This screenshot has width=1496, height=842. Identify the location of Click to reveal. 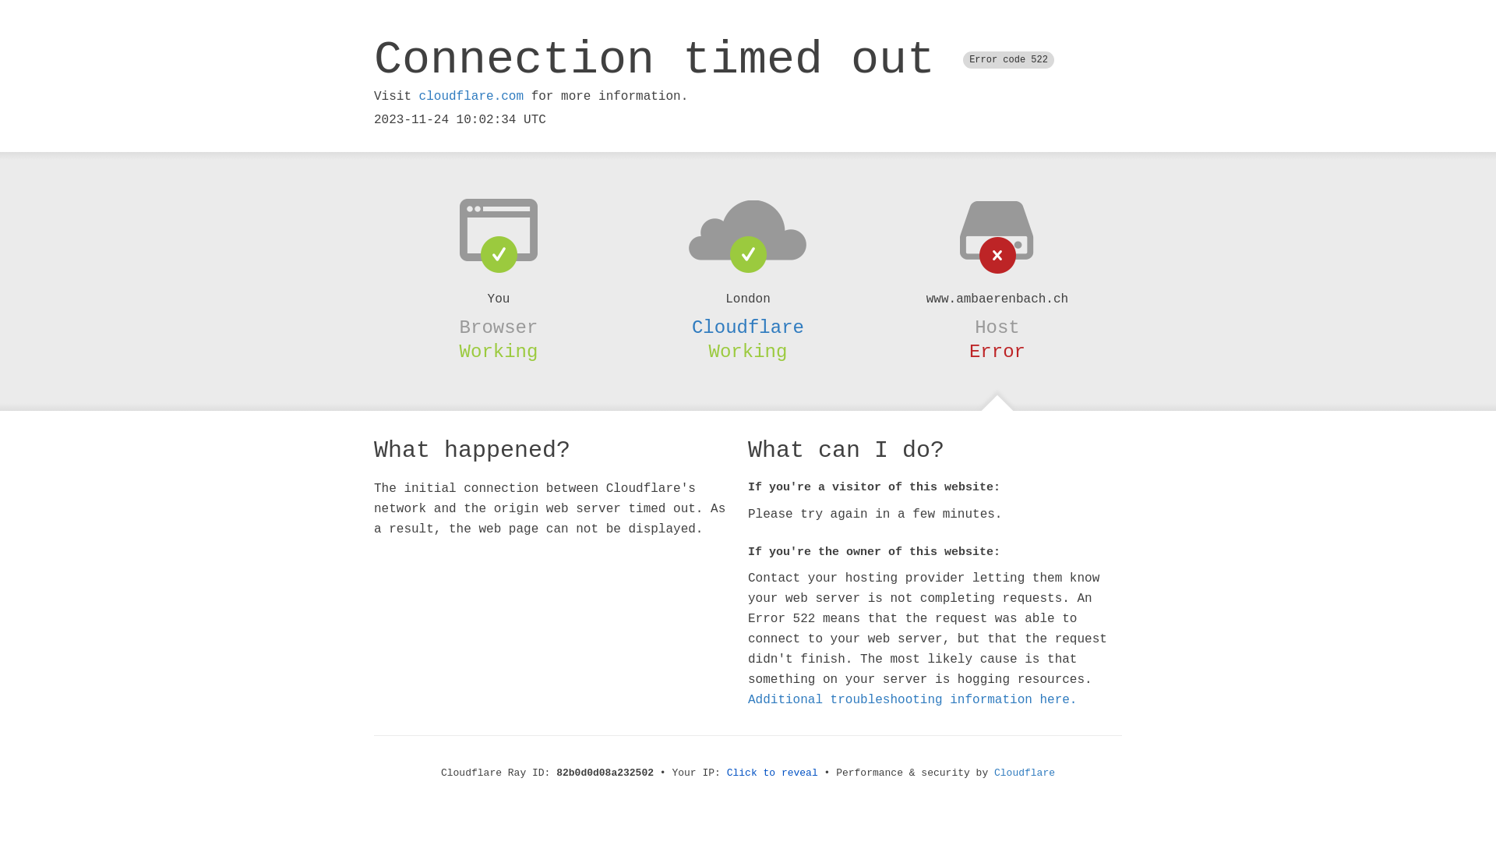
(773, 773).